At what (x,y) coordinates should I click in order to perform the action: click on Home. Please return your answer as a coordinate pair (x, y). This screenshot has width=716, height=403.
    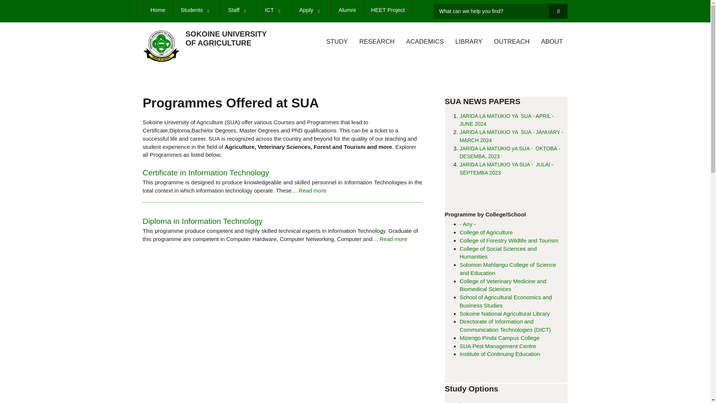
    Looking at the image, I should click on (226, 38).